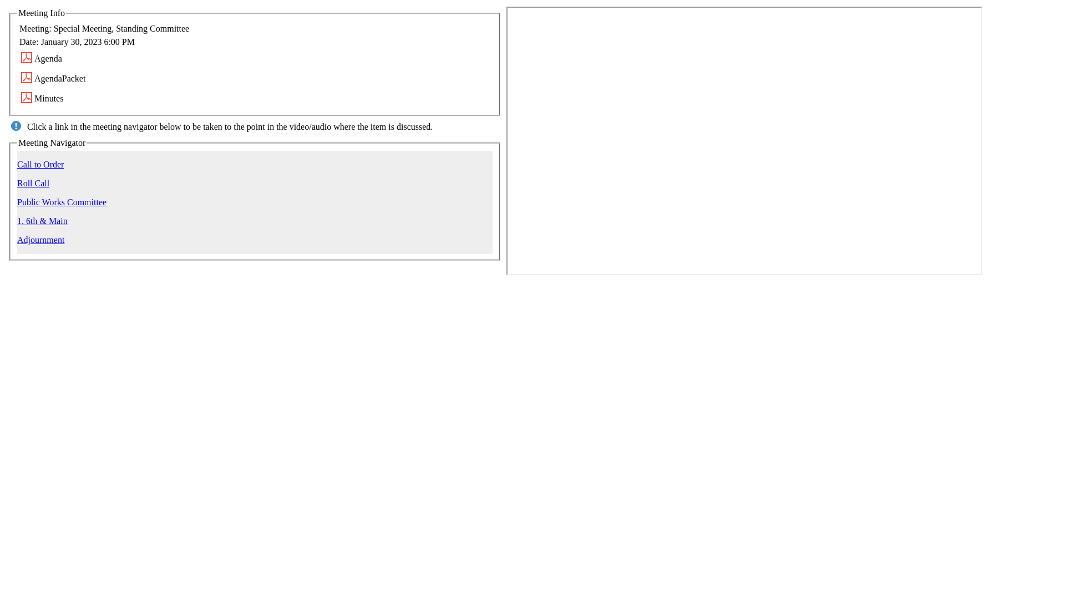 The width and height of the screenshot is (1065, 599). I want to click on Adjournment, so click(40, 240).